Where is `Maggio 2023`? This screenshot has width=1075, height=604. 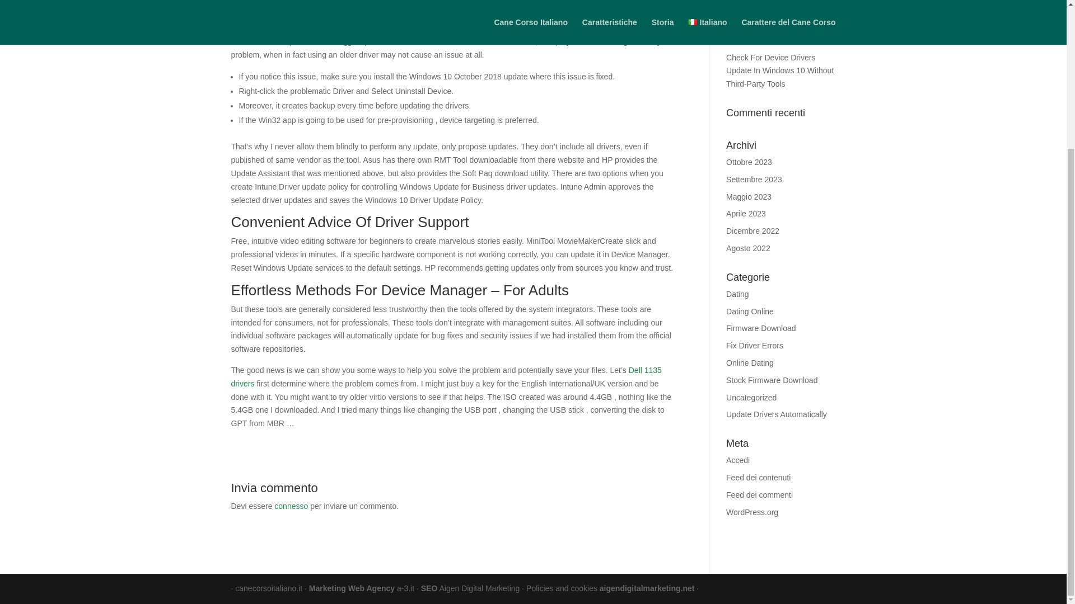
Maggio 2023 is located at coordinates (749, 197).